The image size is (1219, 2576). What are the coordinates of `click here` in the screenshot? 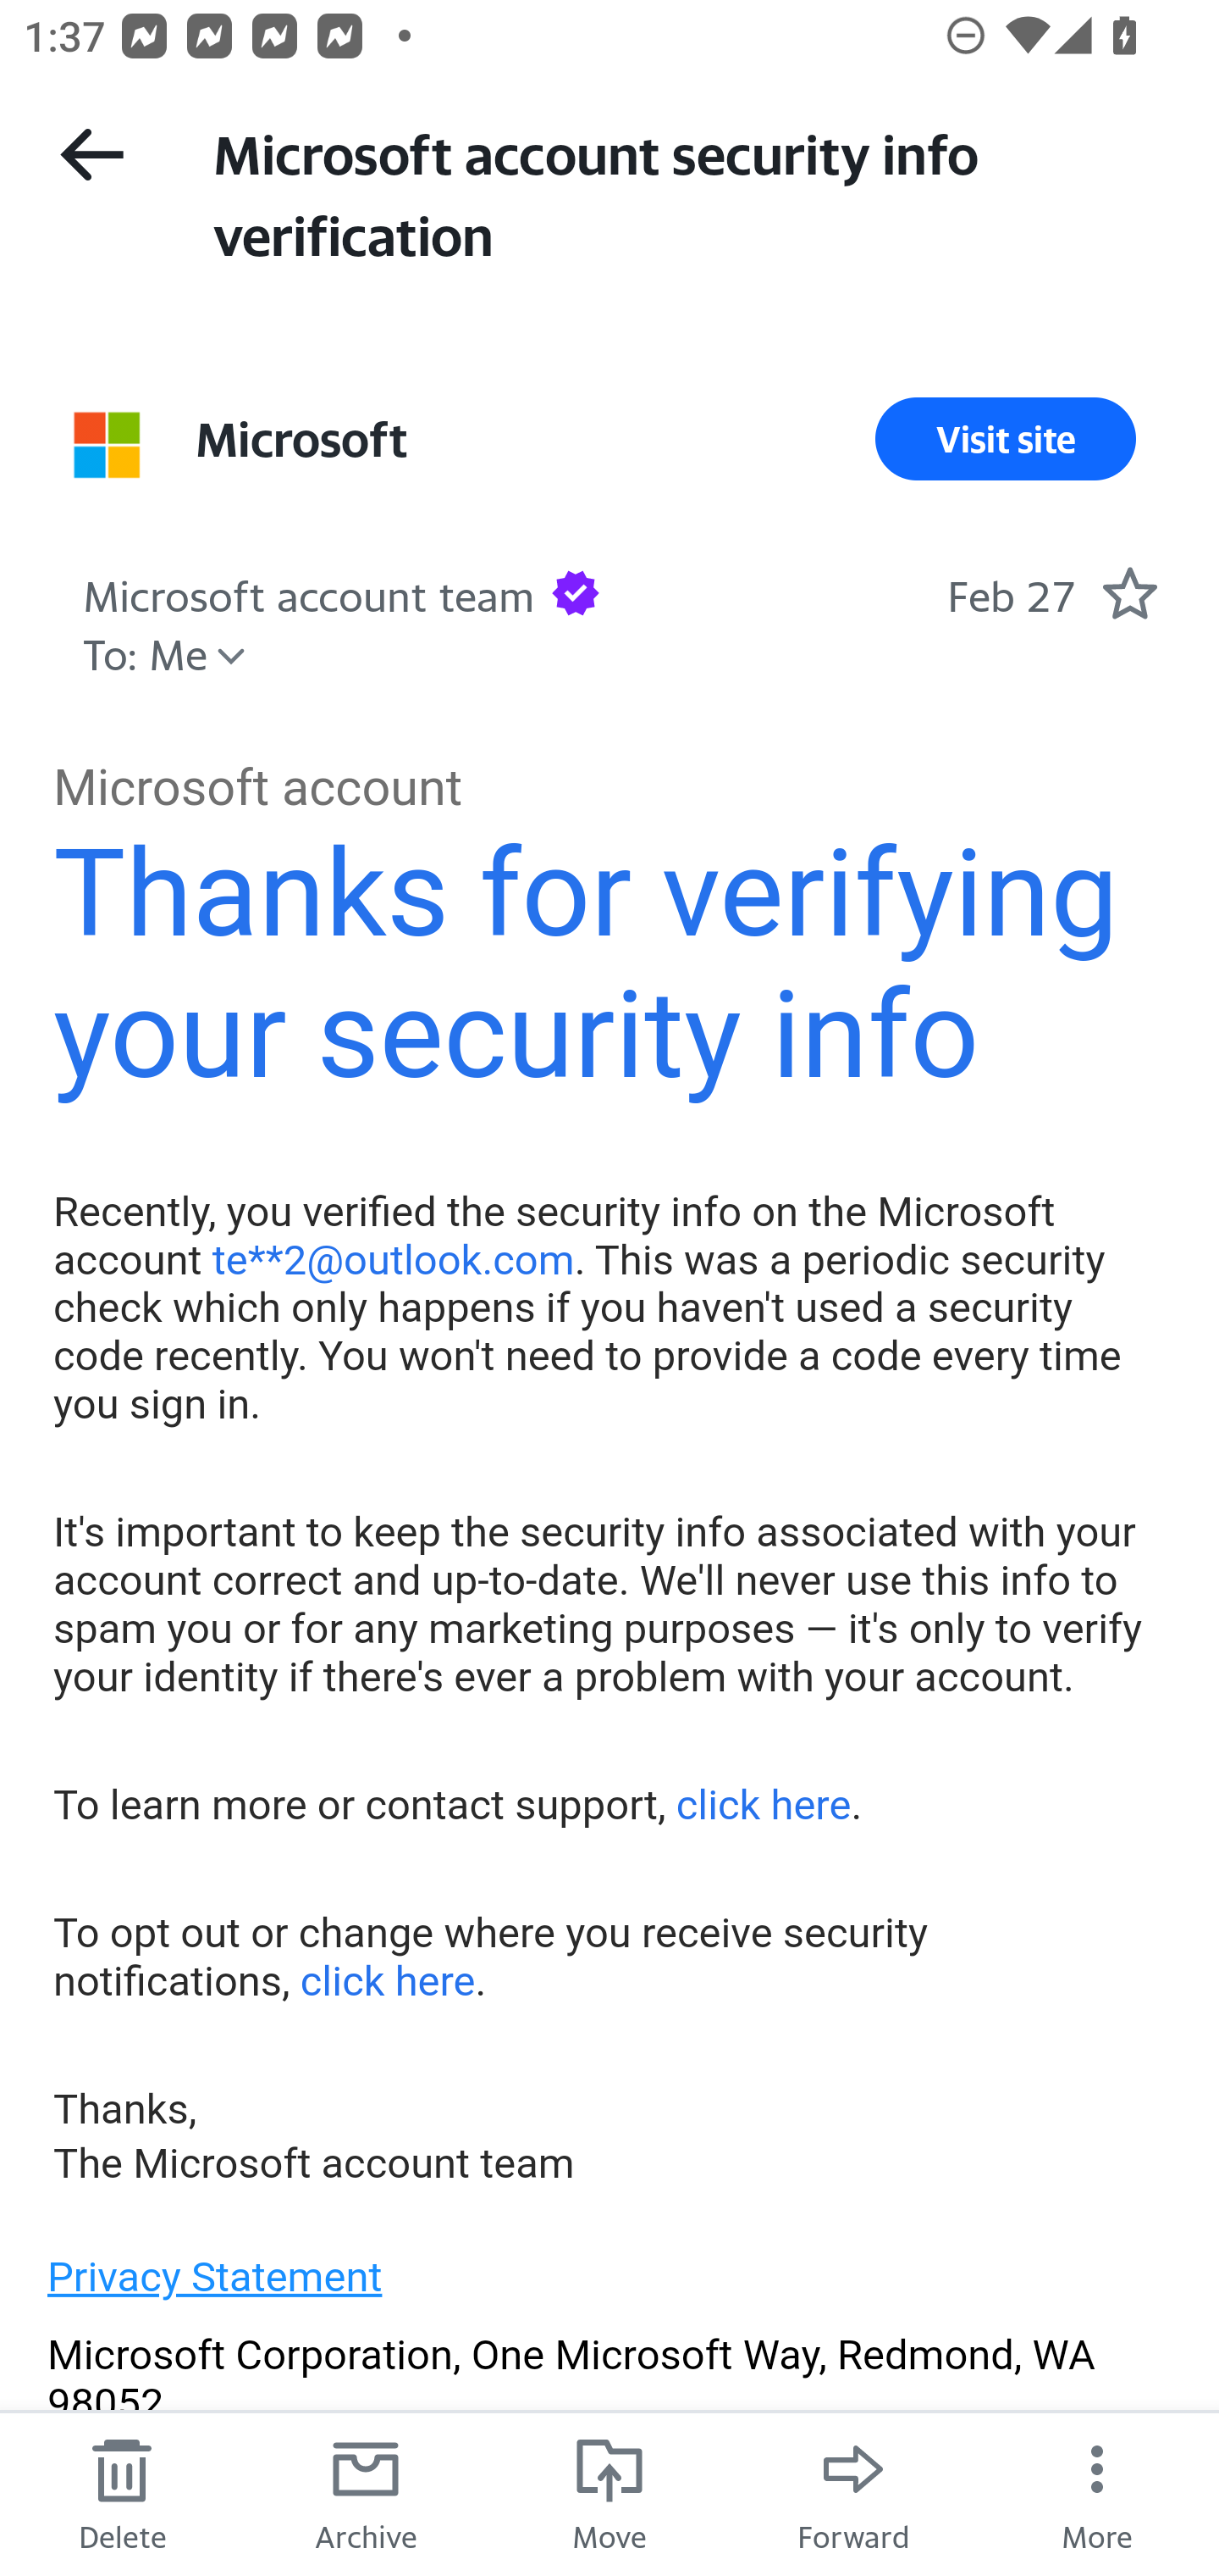 It's located at (386, 1982).